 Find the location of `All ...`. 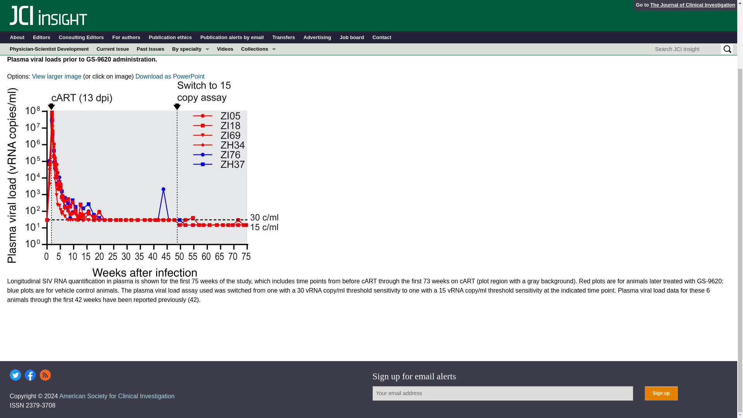

All ... is located at coordinates (191, 65).